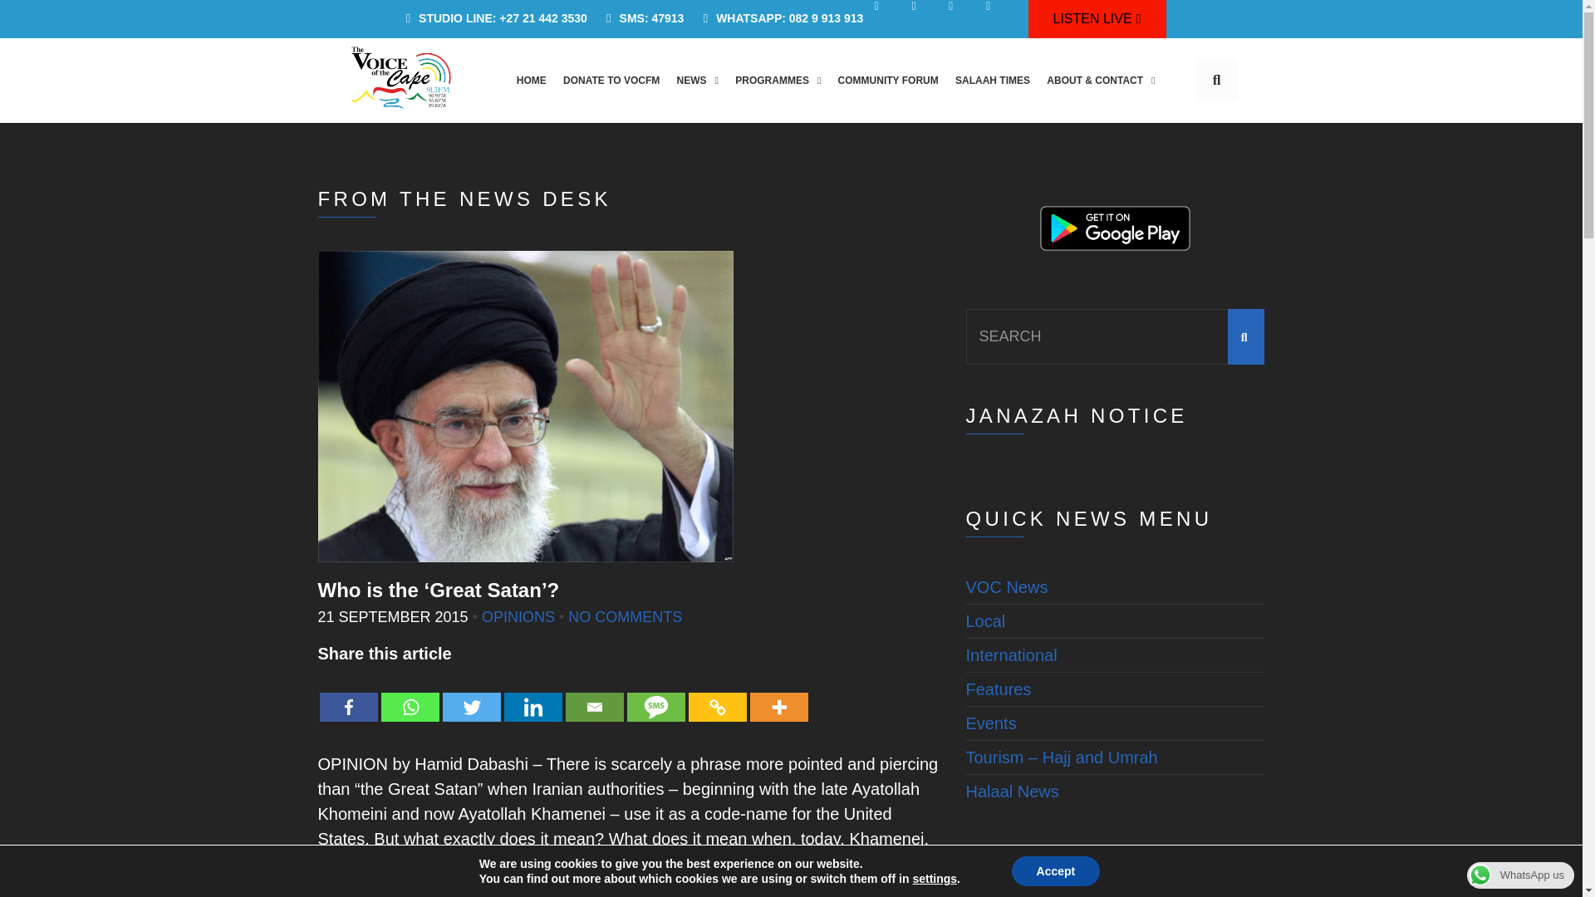 This screenshot has width=1595, height=897. Describe the element at coordinates (531, 80) in the screenshot. I see `HOME` at that location.